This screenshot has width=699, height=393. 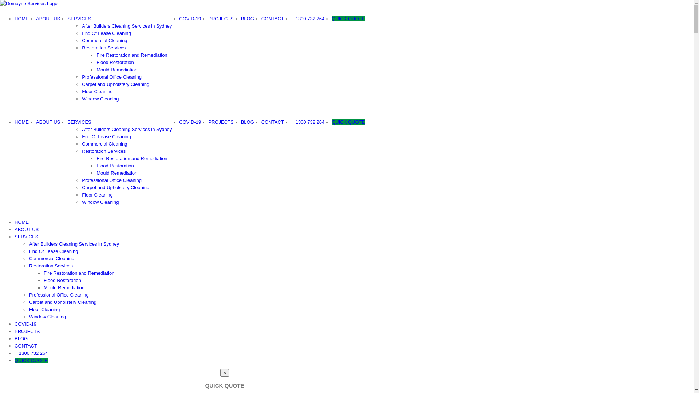 What do you see at coordinates (98, 92) in the screenshot?
I see `Floor Cleaning` at bounding box center [98, 92].